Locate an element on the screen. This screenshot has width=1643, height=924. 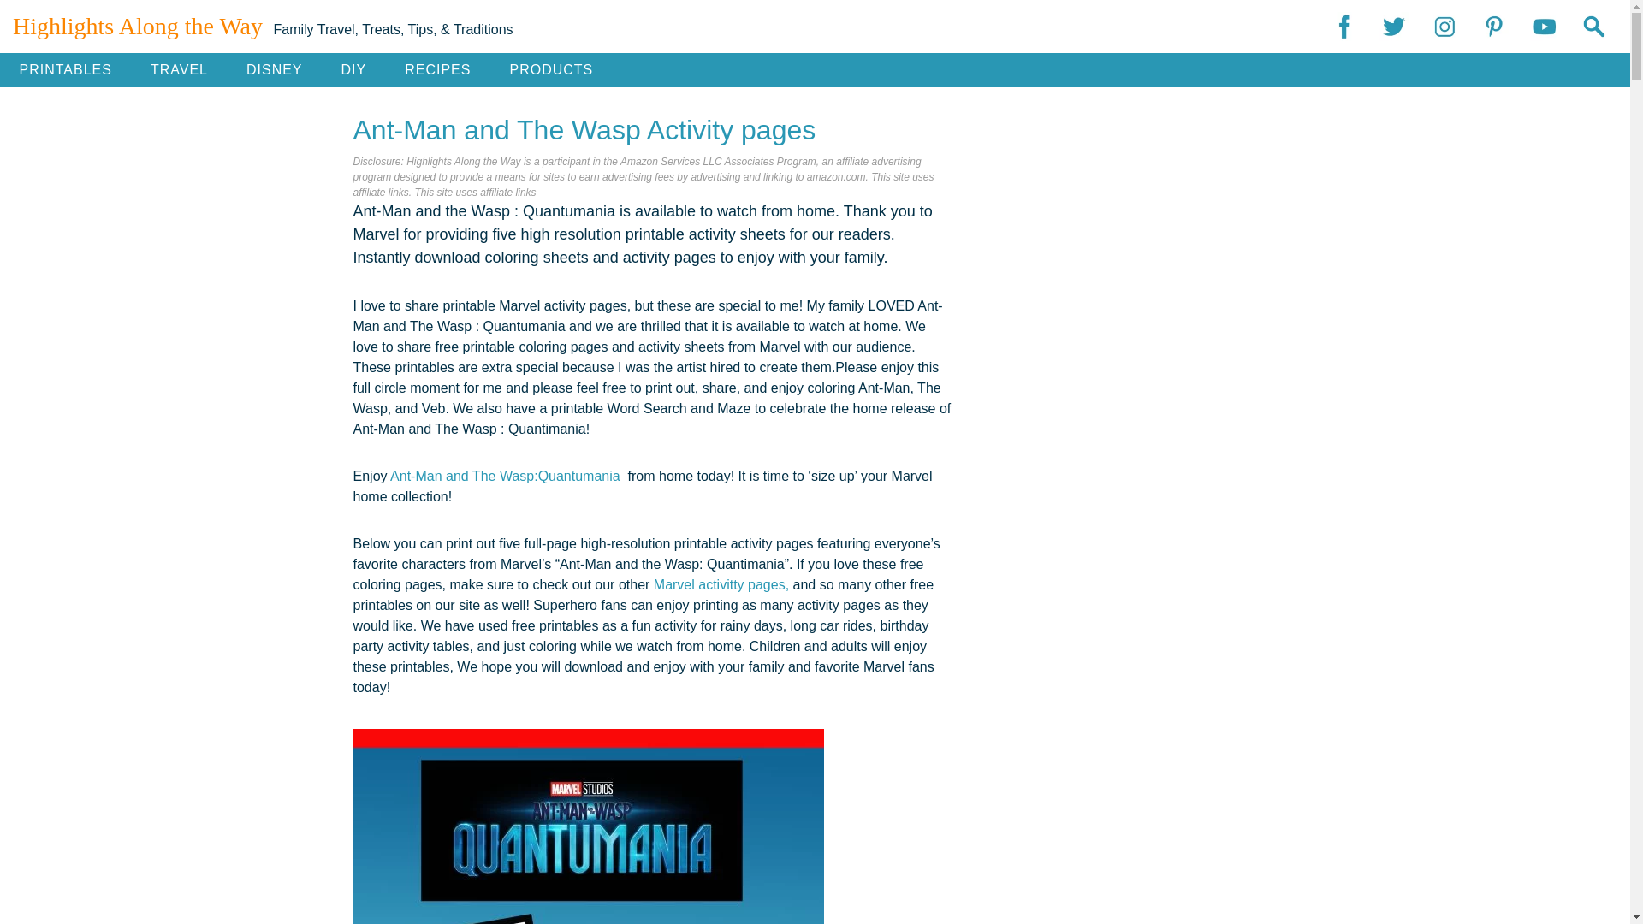
Highlights Along the Way is located at coordinates (138, 26).